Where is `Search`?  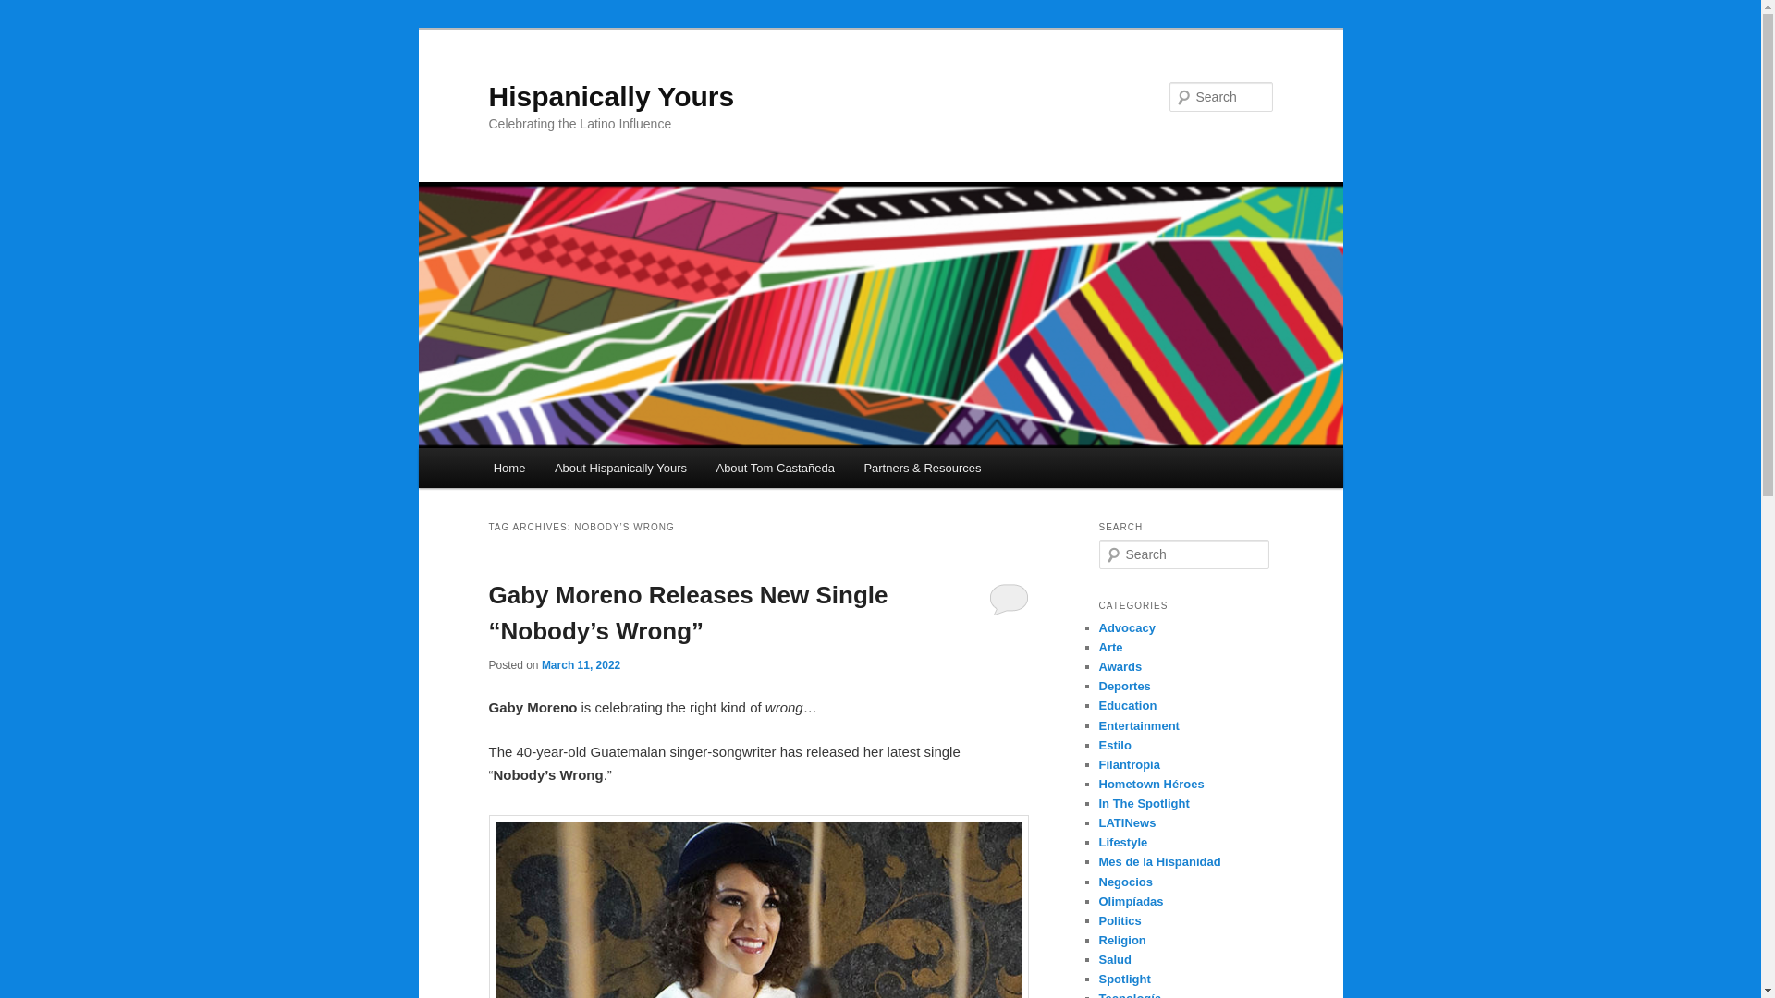
Search is located at coordinates (26, 13).